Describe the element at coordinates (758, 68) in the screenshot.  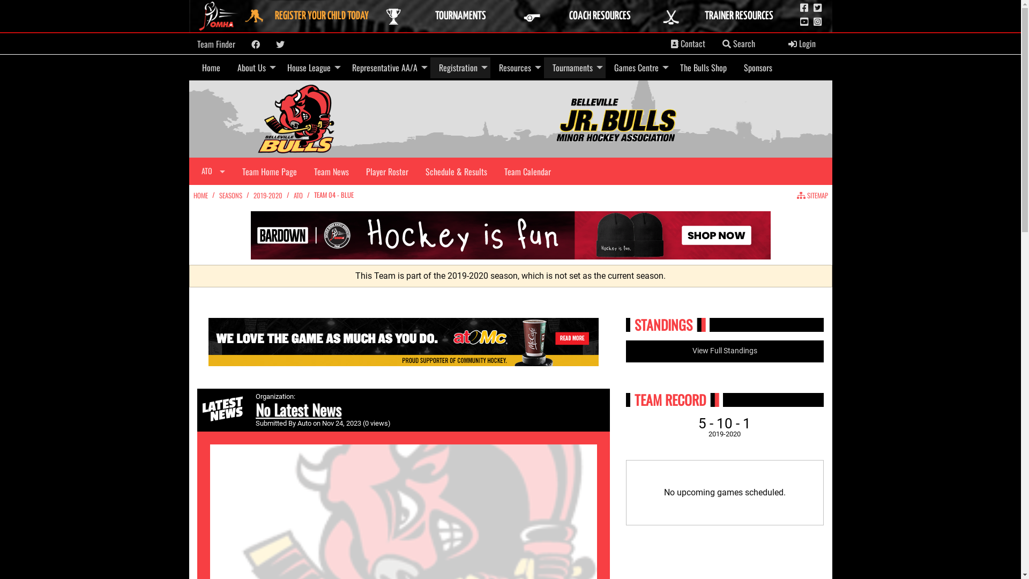
I see `Sponsors` at that location.